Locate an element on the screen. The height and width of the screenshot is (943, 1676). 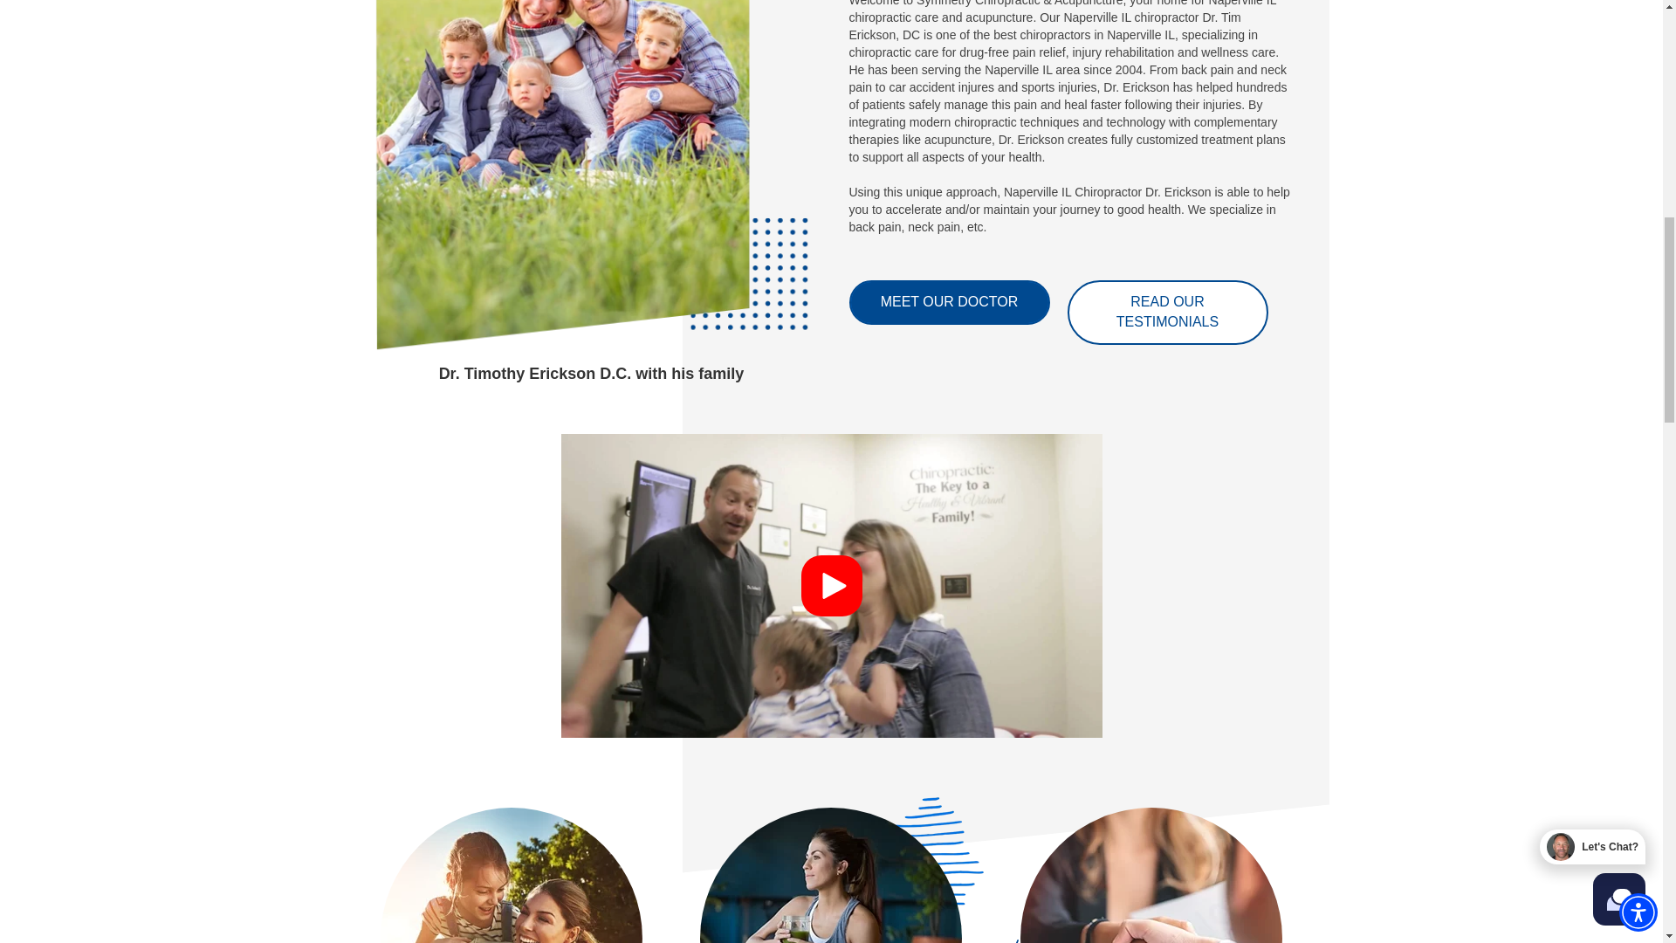
Discover-Chiropractic-Care-Emma-Circle-1.webp is located at coordinates (1151, 875).